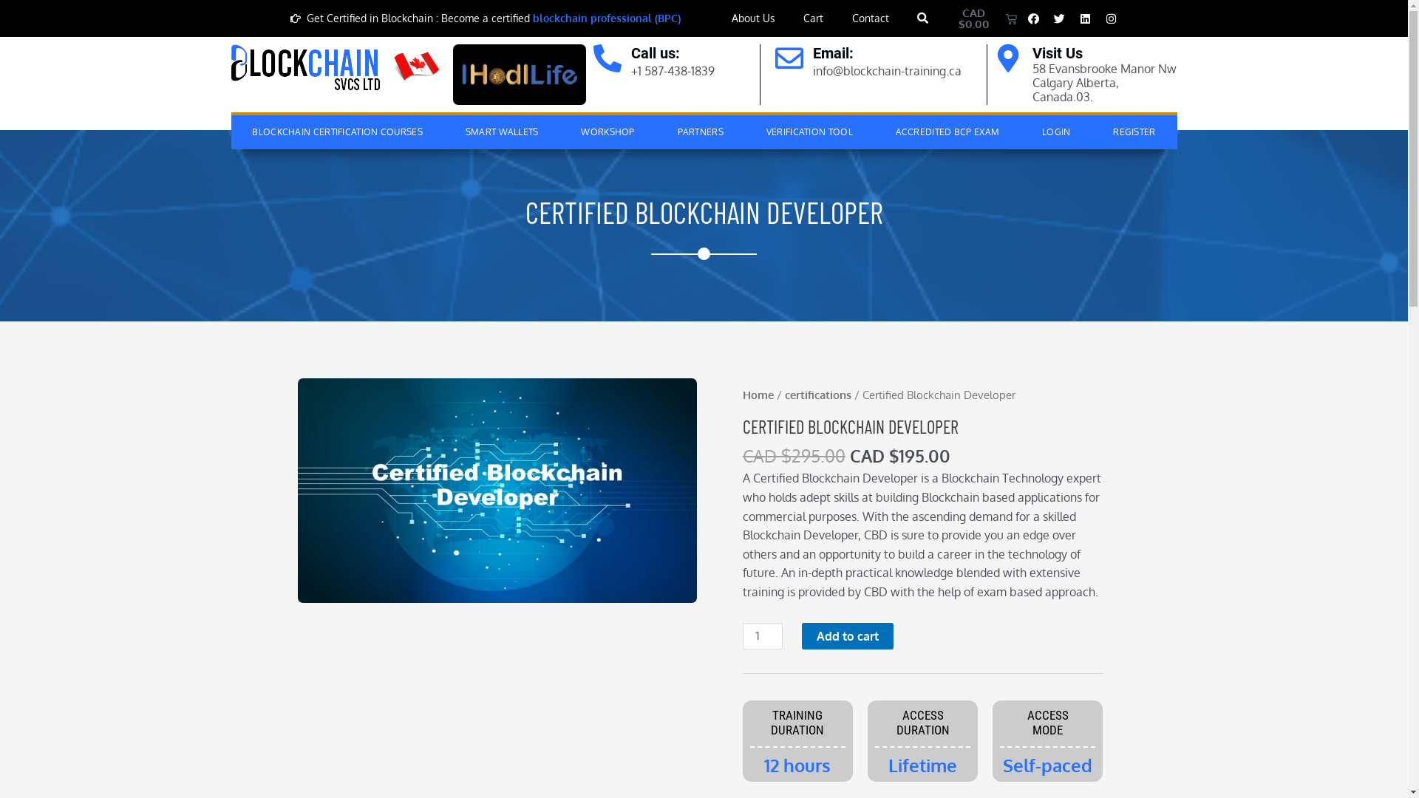 The image size is (1419, 798). I want to click on BLOCKCHAIN CERTIFICATION COURSES, so click(337, 132).